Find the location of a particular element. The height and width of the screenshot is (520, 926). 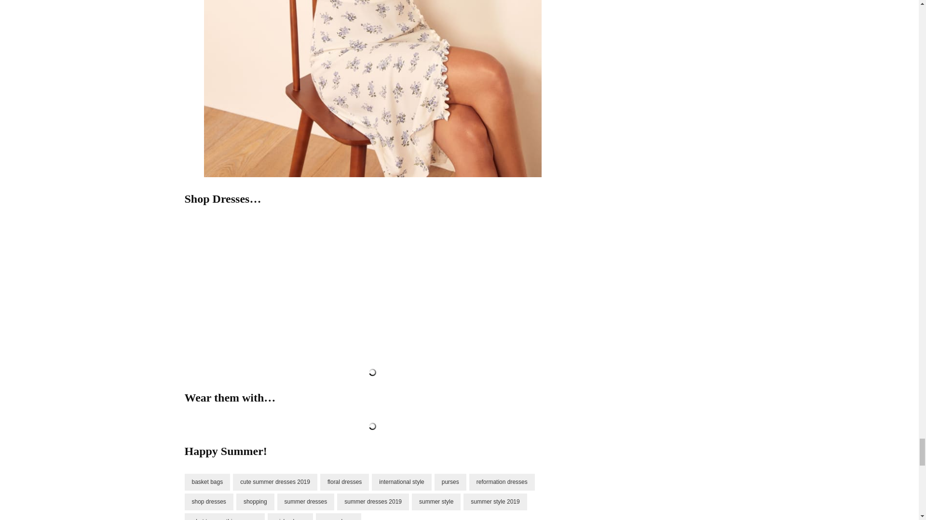

reformation dresses is located at coordinates (502, 482).